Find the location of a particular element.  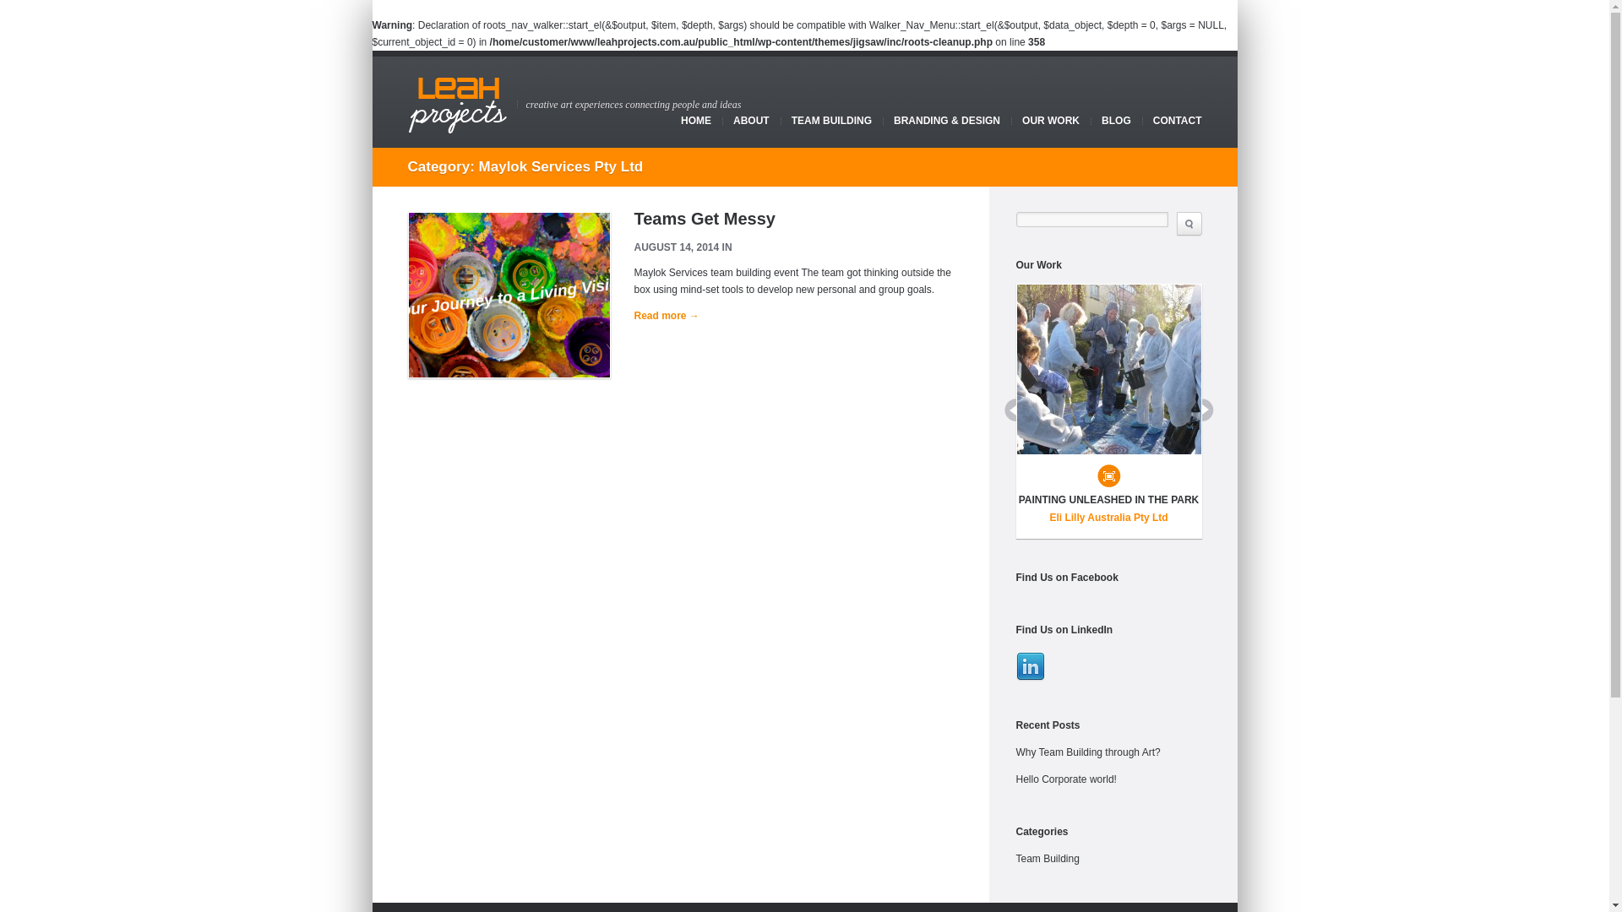

CONTACT is located at coordinates (1178, 121).